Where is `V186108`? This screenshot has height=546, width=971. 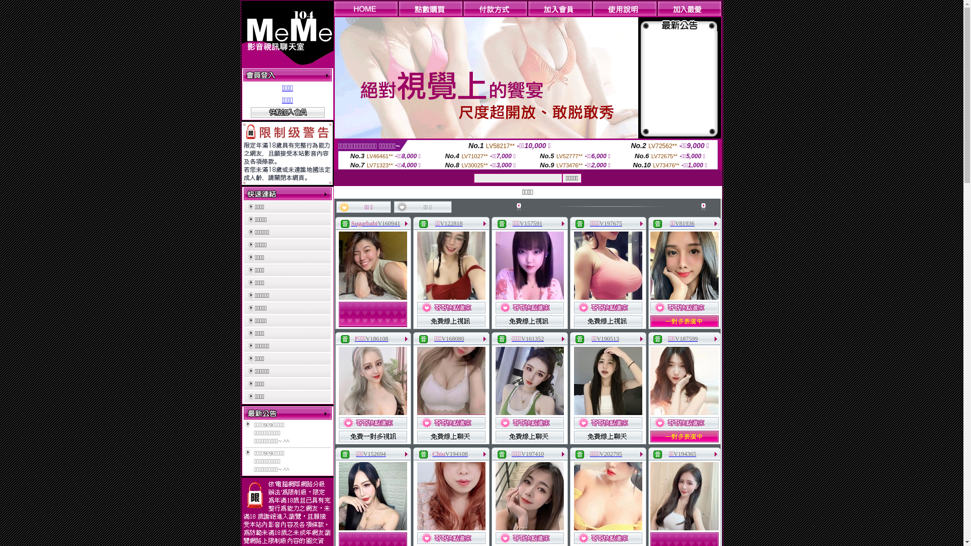
V186108 is located at coordinates (377, 339).